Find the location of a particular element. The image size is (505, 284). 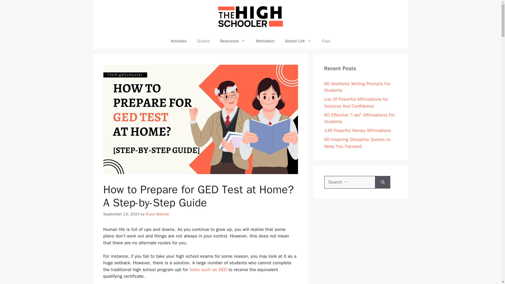

tests such as GED is located at coordinates (208, 270).